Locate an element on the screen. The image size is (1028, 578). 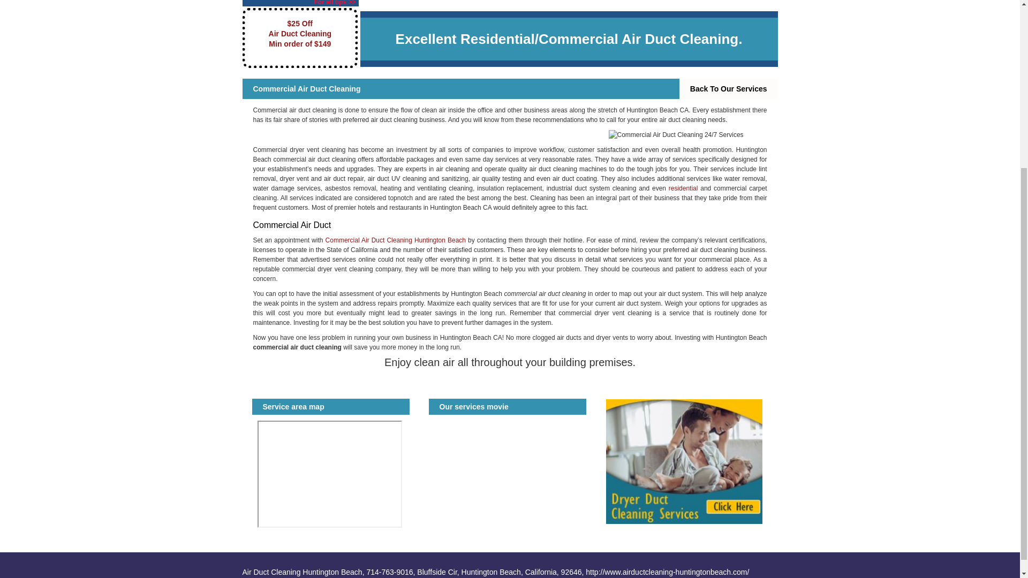
Commercial Air Duct Cleaning Huntington Beach is located at coordinates (395, 240).